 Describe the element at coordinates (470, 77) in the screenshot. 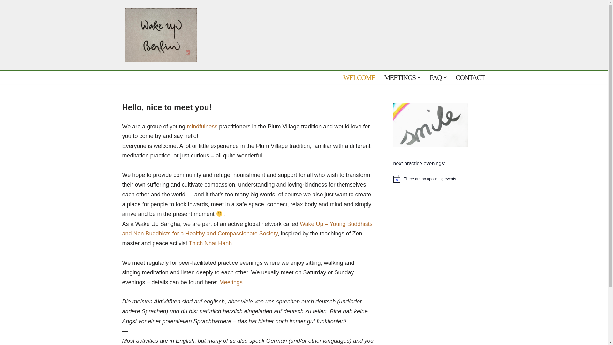

I see `CONTACT` at that location.